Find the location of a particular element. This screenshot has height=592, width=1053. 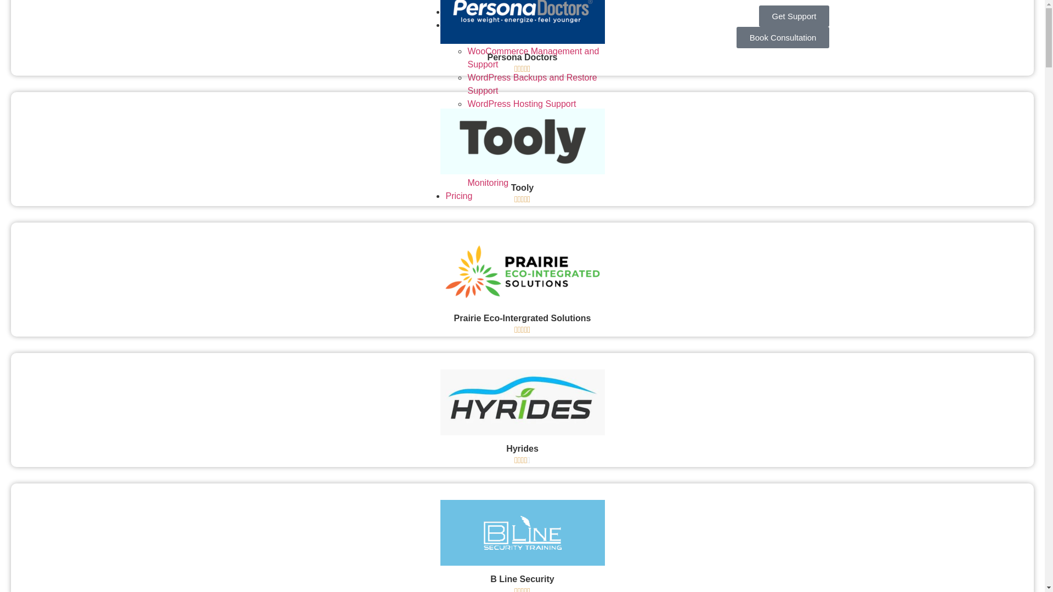

Prairie Eco-Intergrated Solutions is located at coordinates (523, 318).